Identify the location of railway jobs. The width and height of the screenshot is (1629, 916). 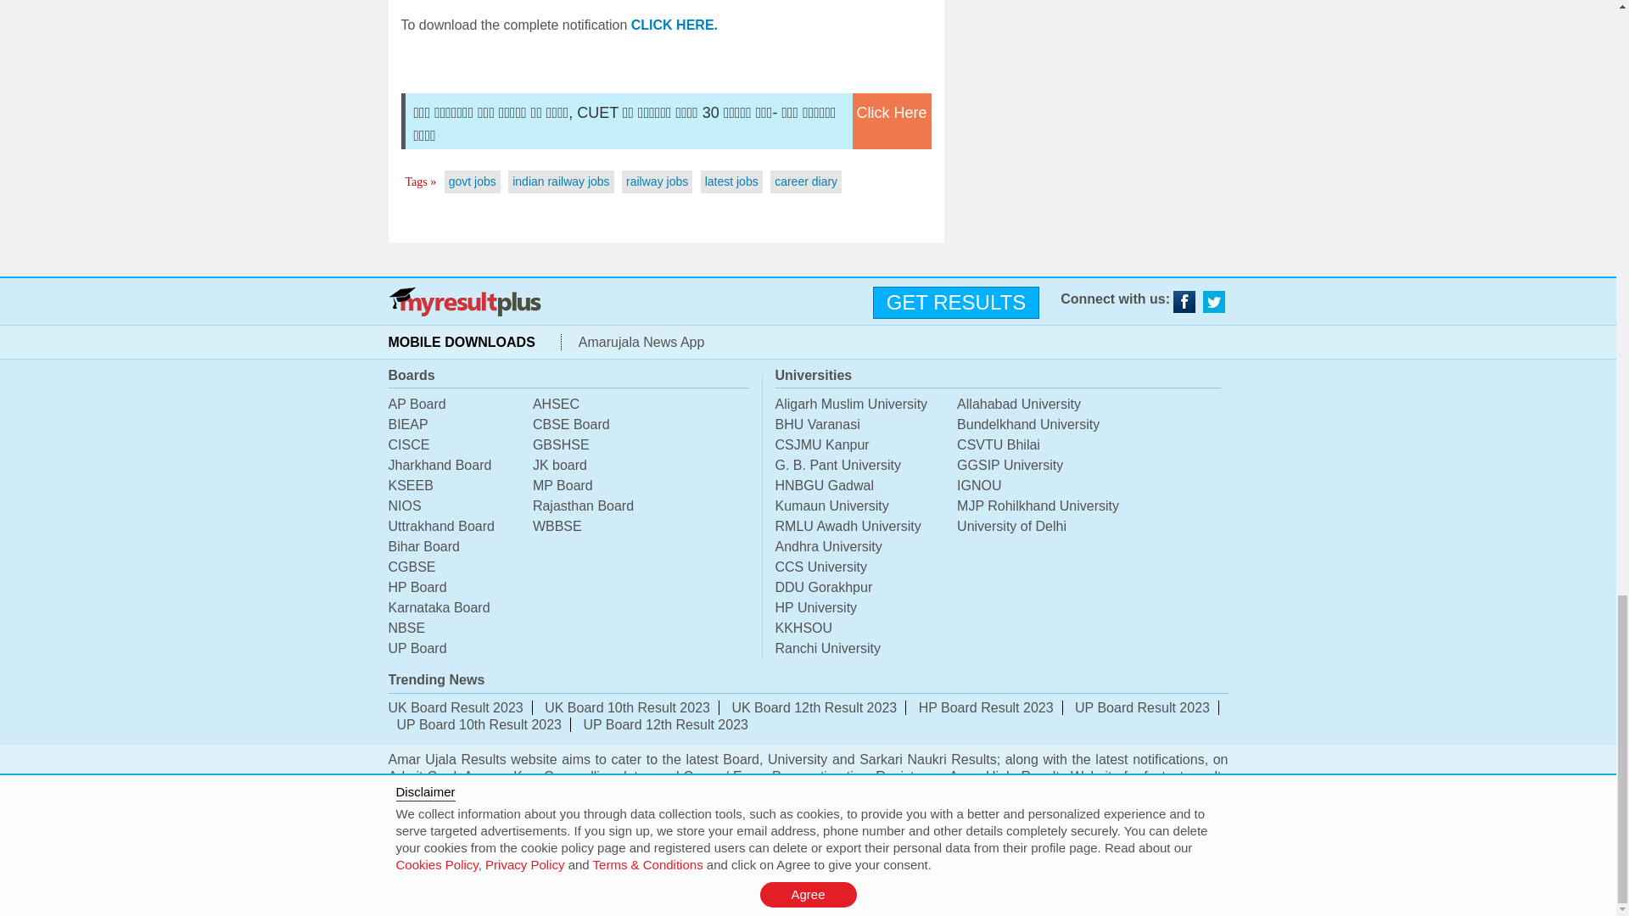
(657, 182).